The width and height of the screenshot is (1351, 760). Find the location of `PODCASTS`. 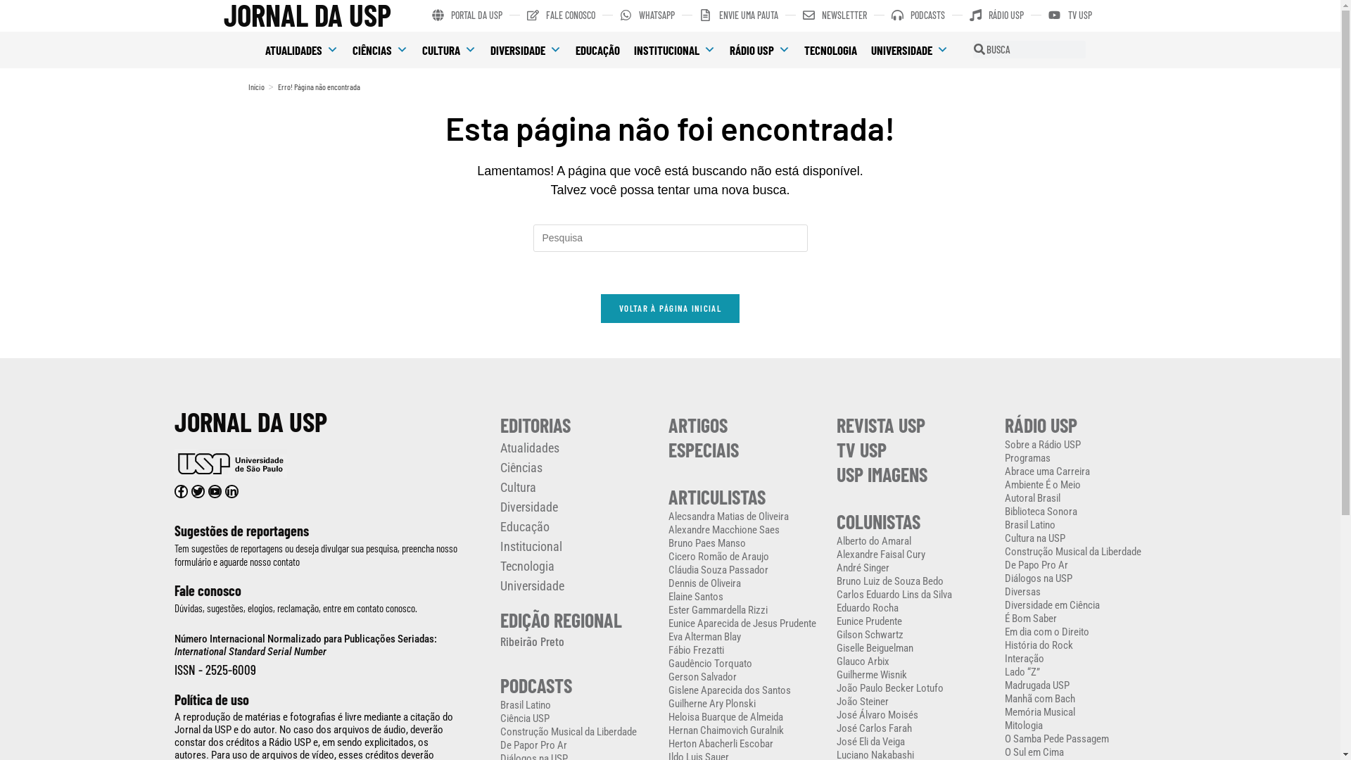

PODCASTS is located at coordinates (918, 15).